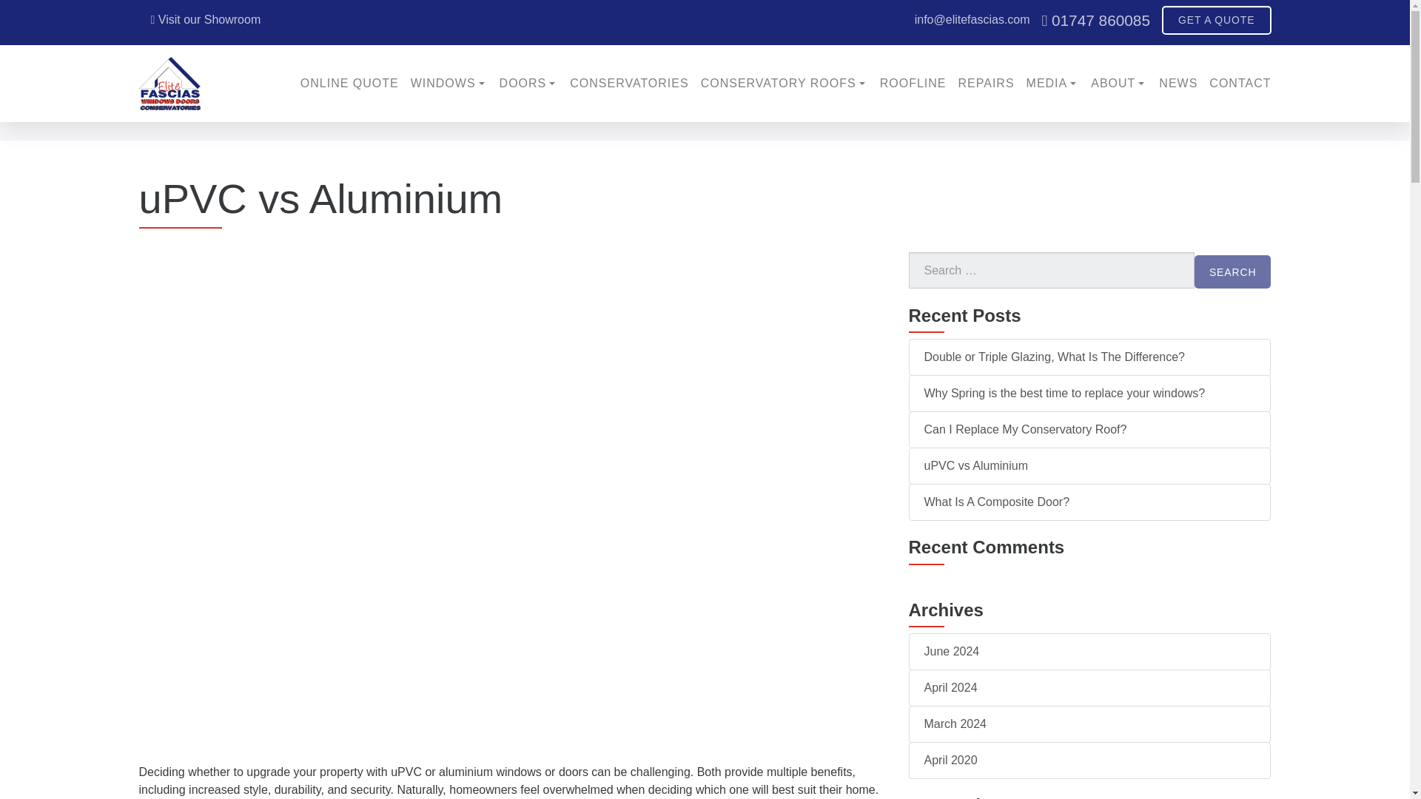 The width and height of the screenshot is (1421, 799). What do you see at coordinates (1095, 20) in the screenshot?
I see `01747 860085` at bounding box center [1095, 20].